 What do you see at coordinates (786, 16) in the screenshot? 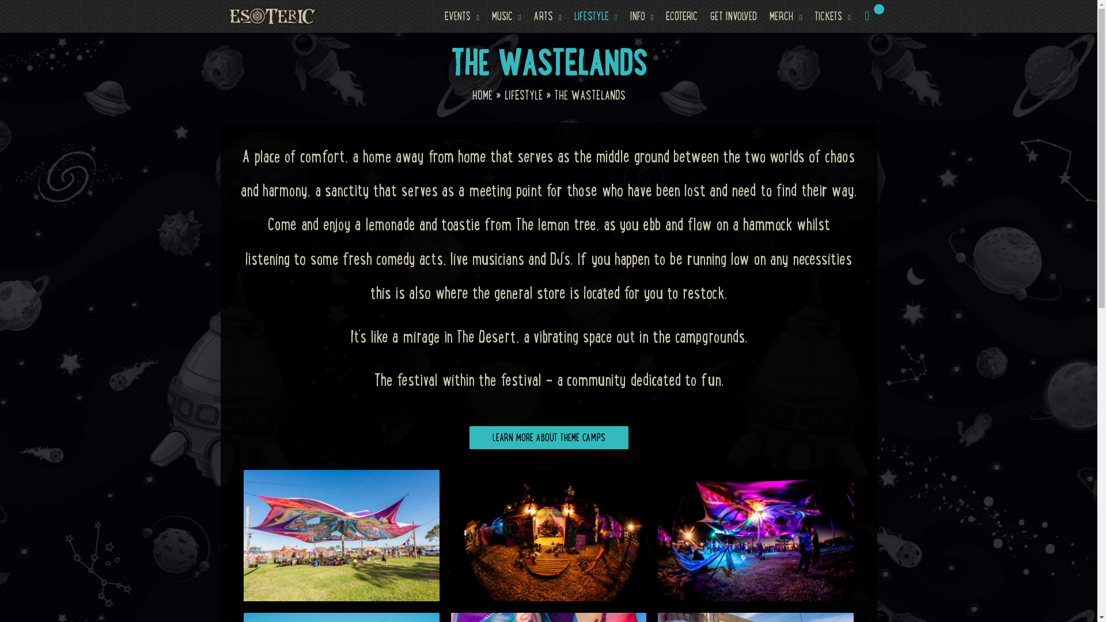
I see `MERCH` at bounding box center [786, 16].